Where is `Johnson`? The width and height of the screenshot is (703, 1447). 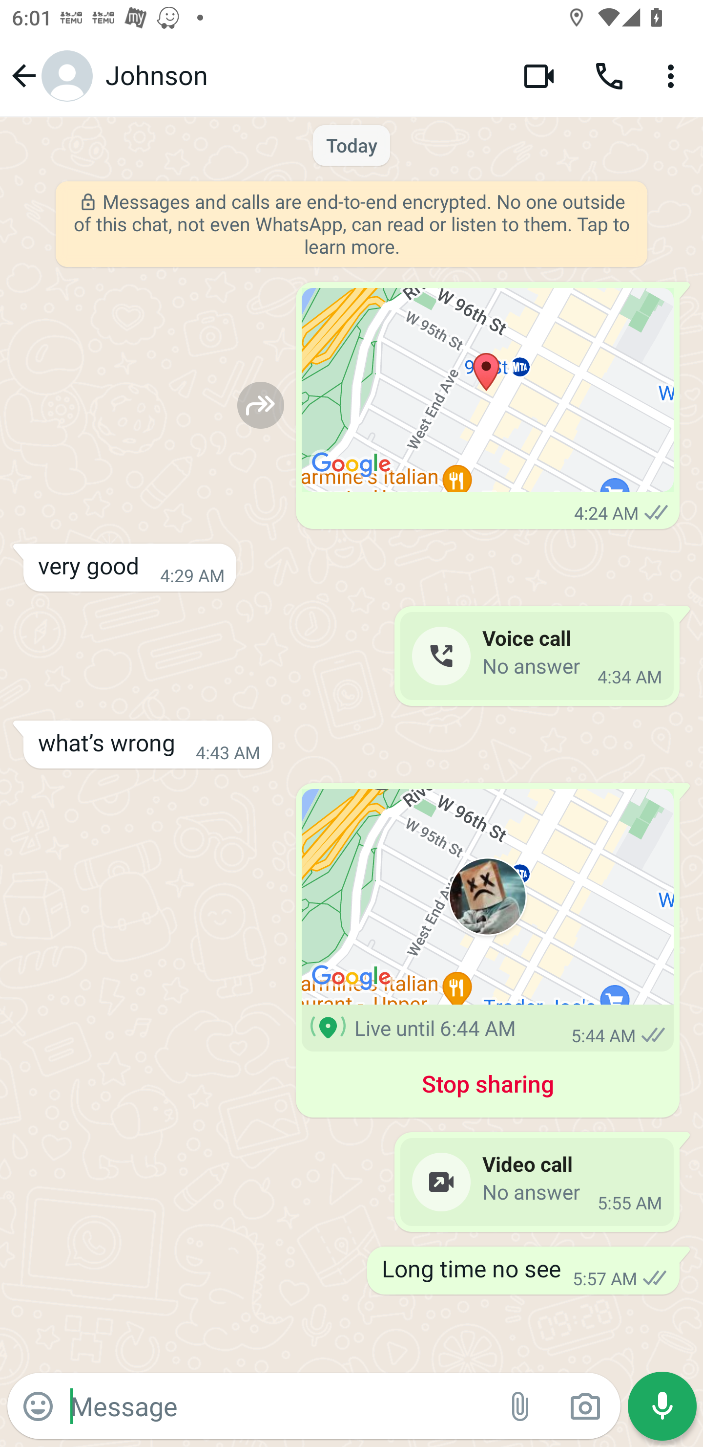
Johnson is located at coordinates (302, 76).